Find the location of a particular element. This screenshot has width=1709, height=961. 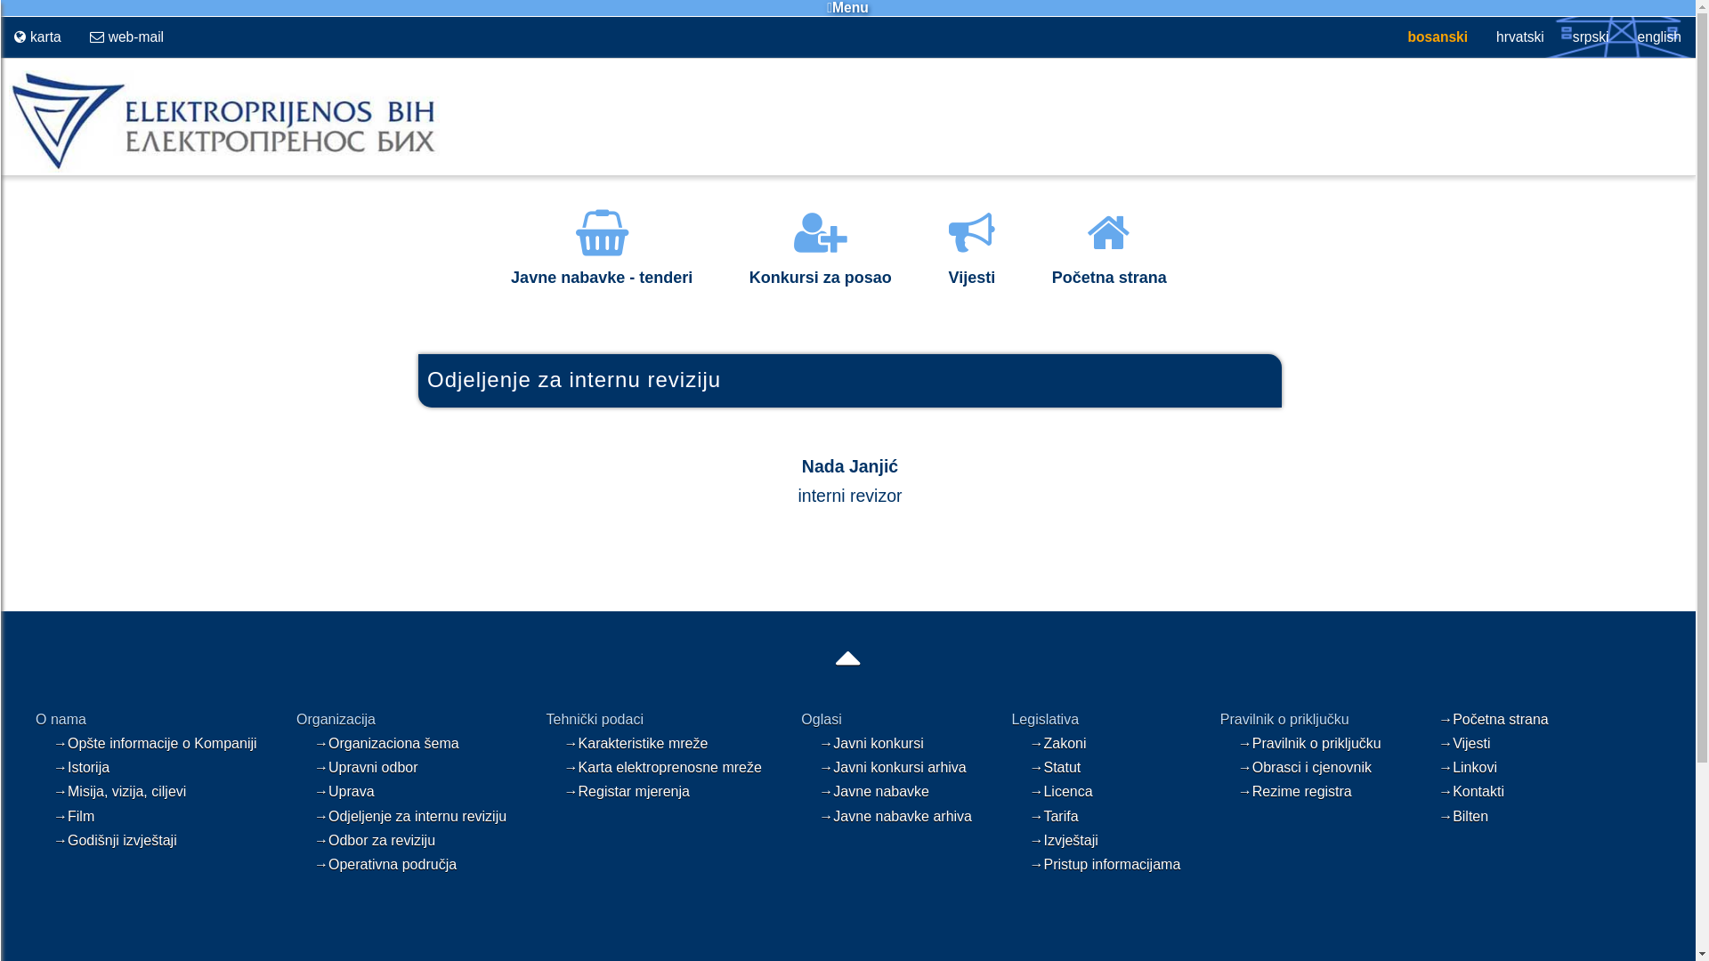

Konkursi za posao is located at coordinates (821, 265).